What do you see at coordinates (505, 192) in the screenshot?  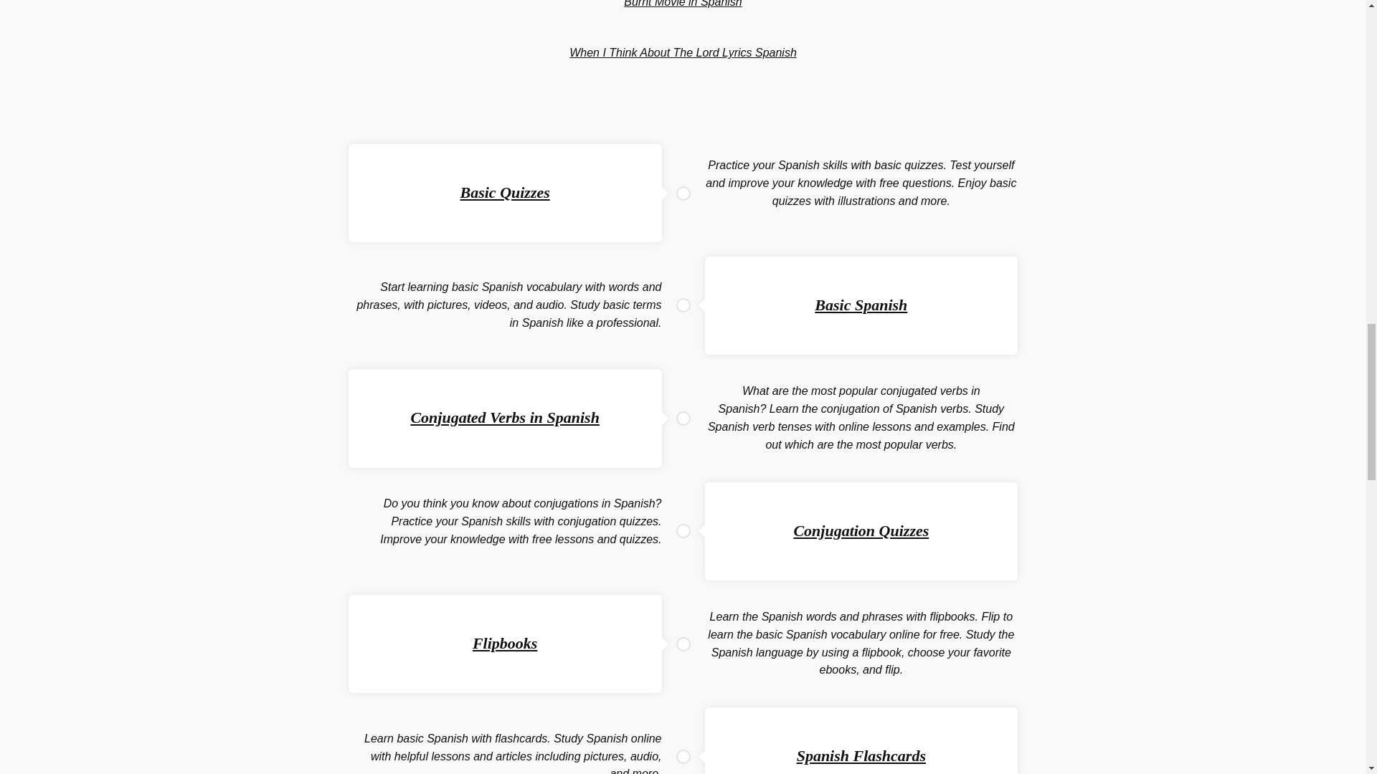 I see `Basic Quizzes` at bounding box center [505, 192].